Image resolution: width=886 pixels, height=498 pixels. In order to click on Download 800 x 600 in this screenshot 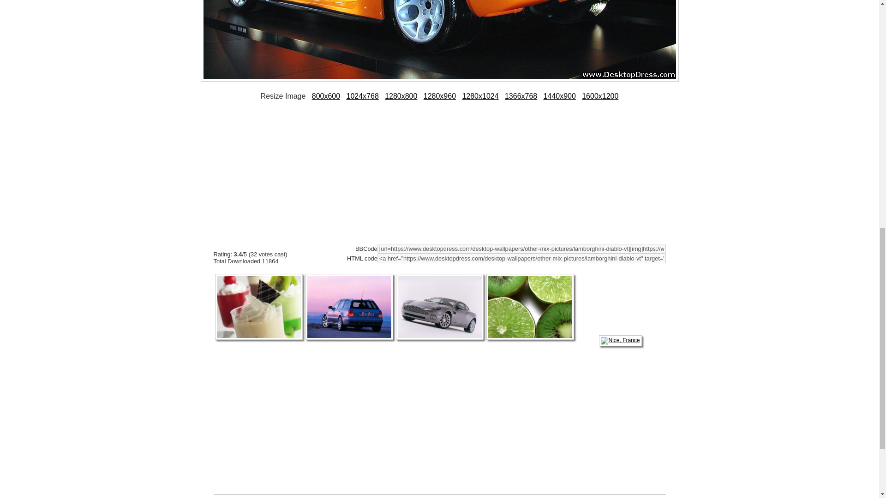, I will do `click(326, 96)`.